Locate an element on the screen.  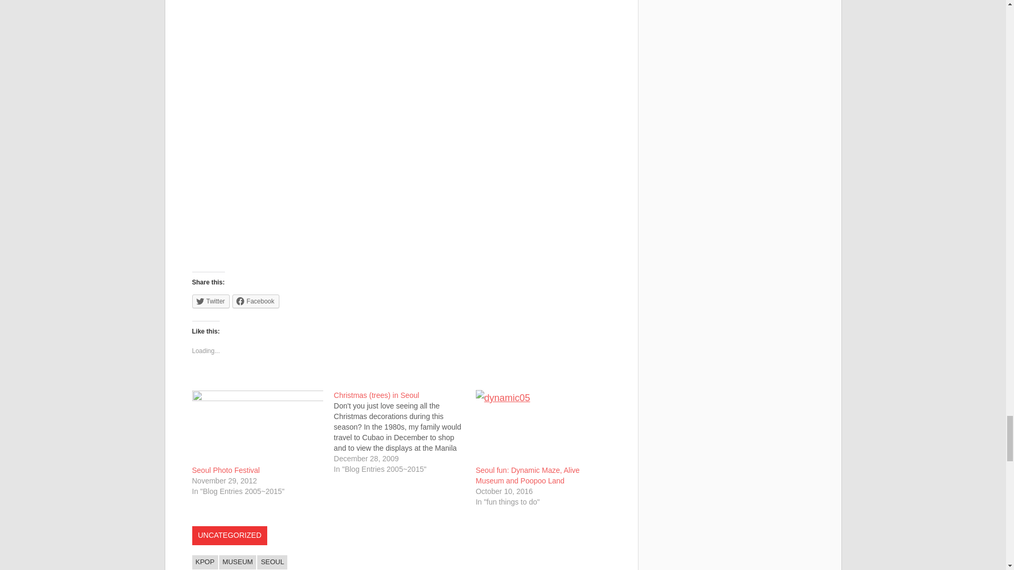
Seoul fun: Dynamic Maze, Alive Museum and Poopoo Land is located at coordinates (528, 476).